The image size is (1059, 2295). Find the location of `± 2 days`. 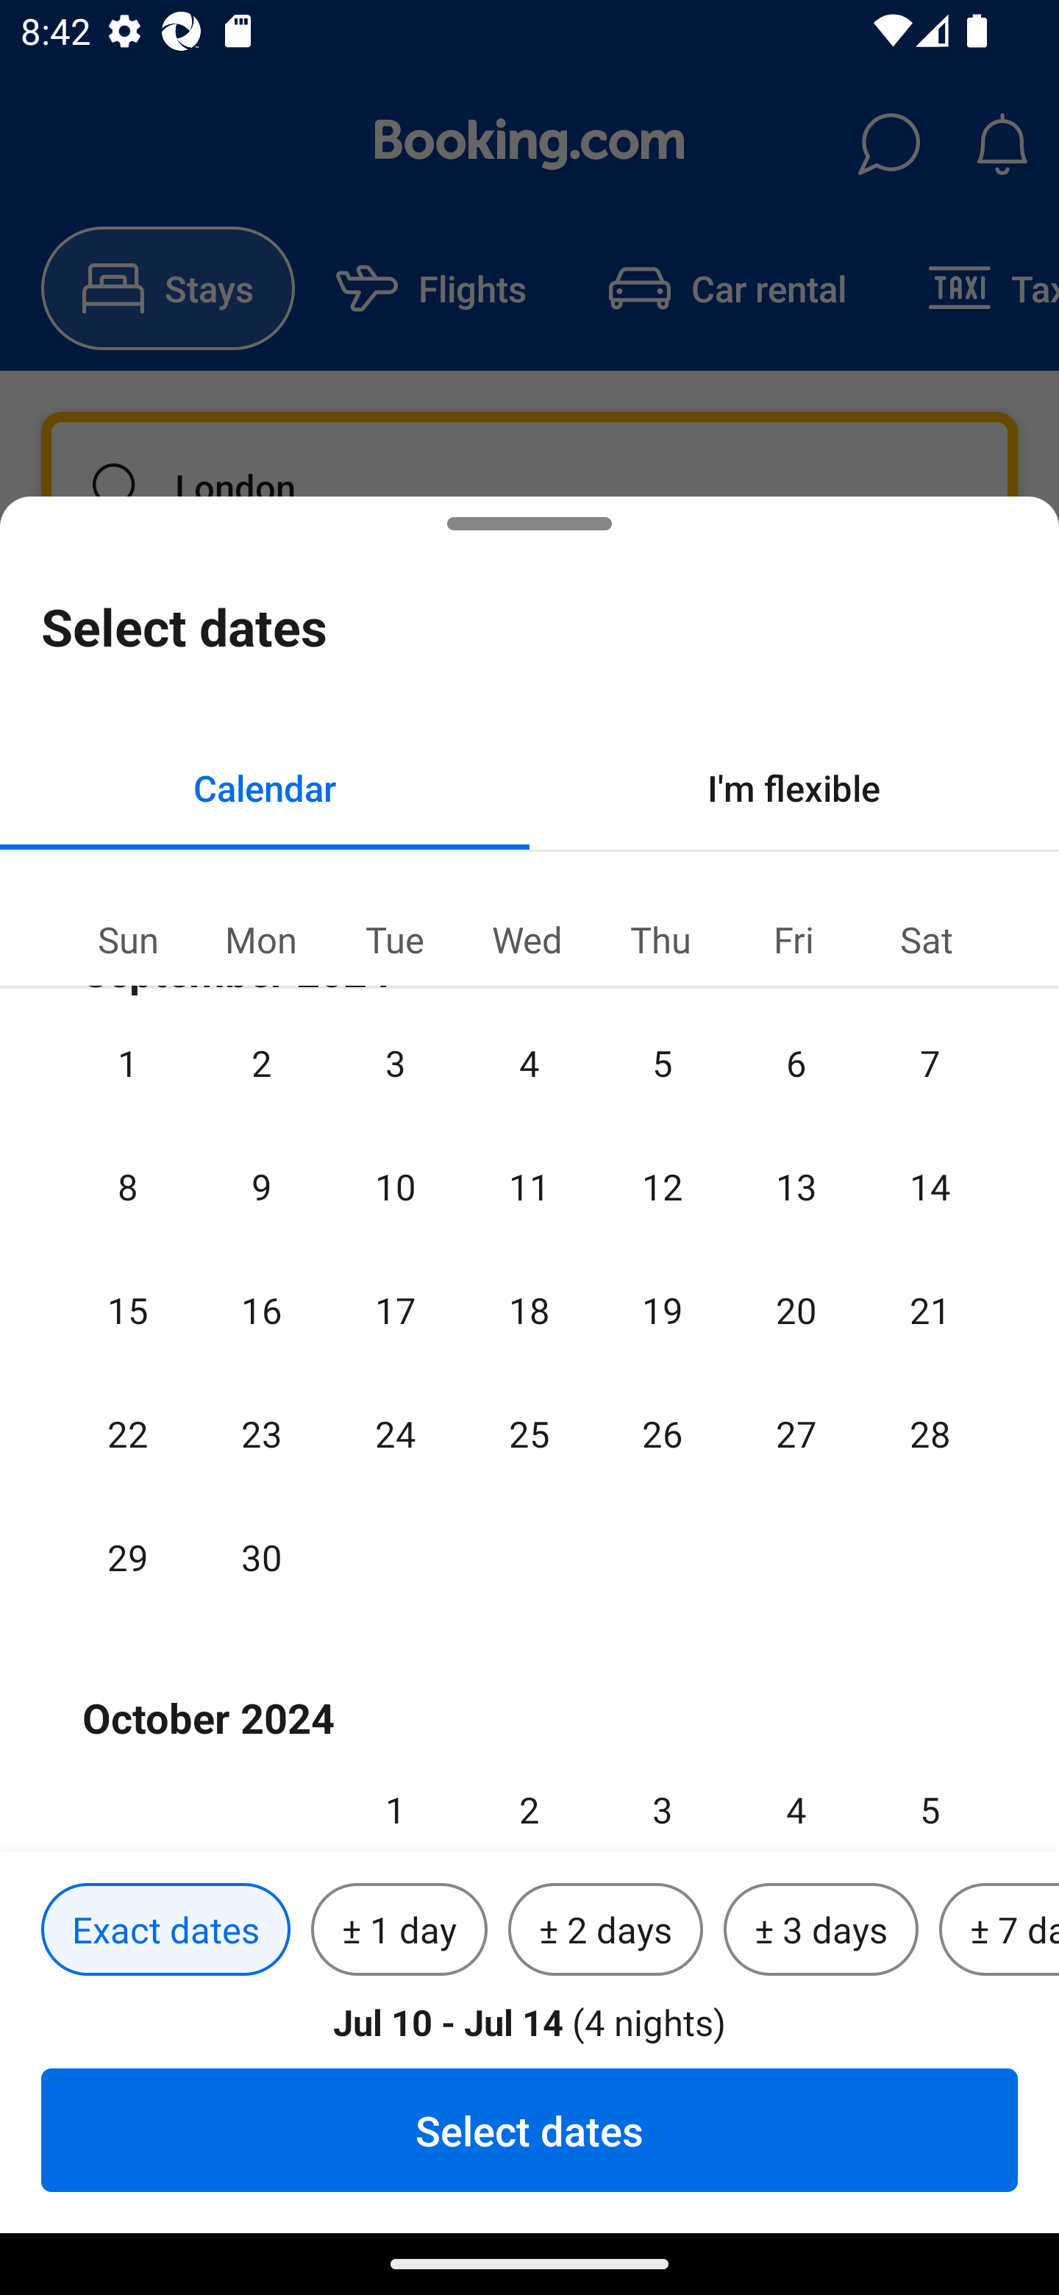

± 2 days is located at coordinates (606, 1930).